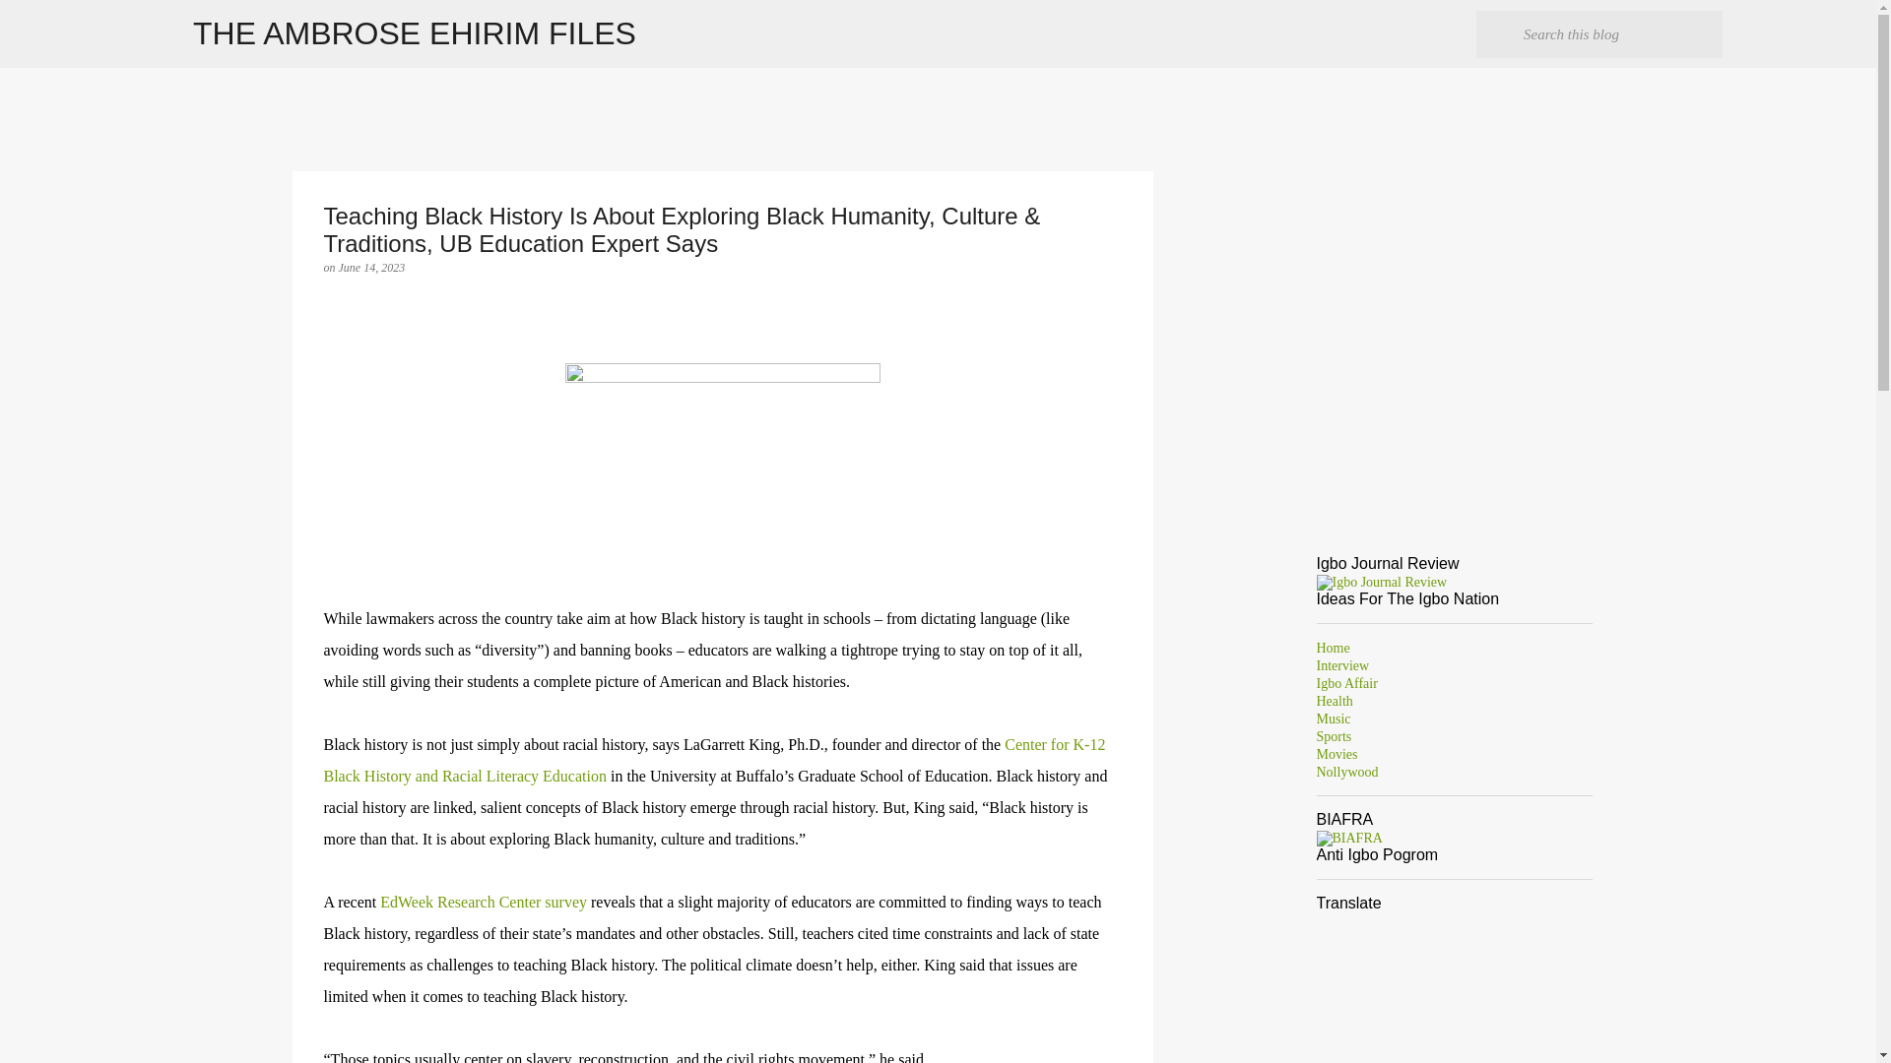  I want to click on Ed, so click(386, 902).